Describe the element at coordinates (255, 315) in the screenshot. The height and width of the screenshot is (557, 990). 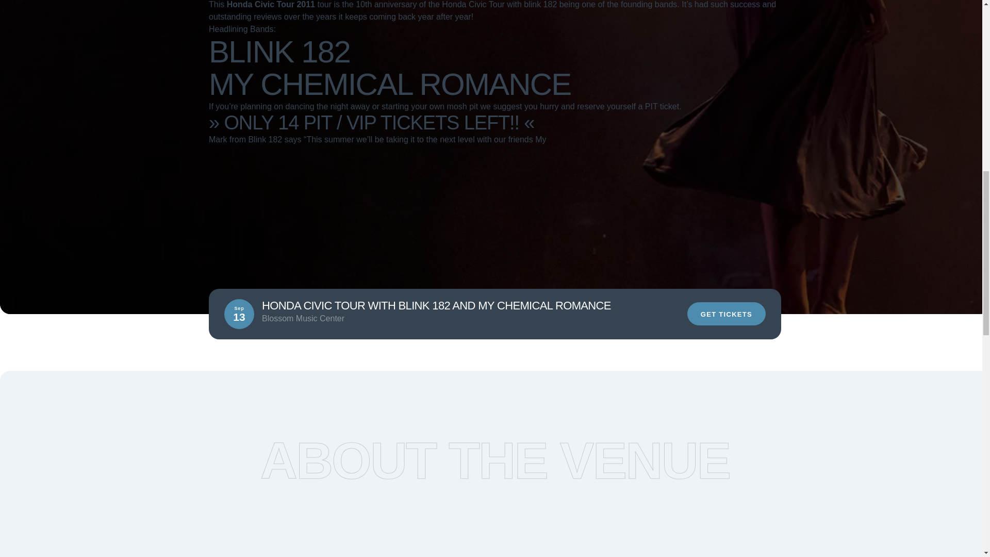
I see `Blossom Music Center` at that location.